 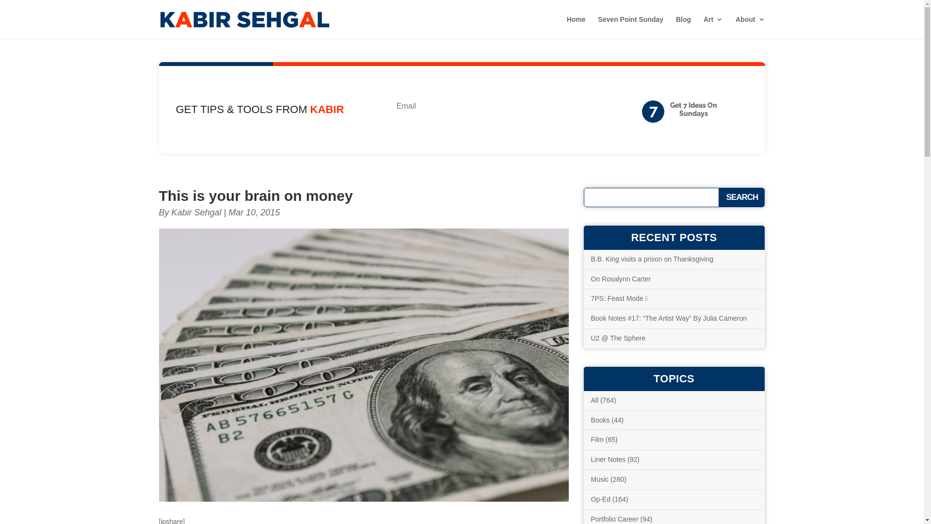 What do you see at coordinates (713, 27) in the screenshot?
I see `Art` at bounding box center [713, 27].